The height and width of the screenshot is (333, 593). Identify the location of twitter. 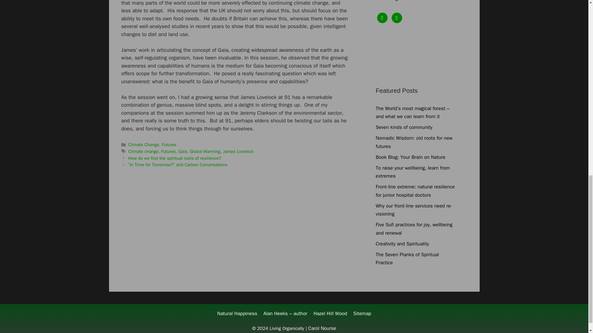
(397, 17).